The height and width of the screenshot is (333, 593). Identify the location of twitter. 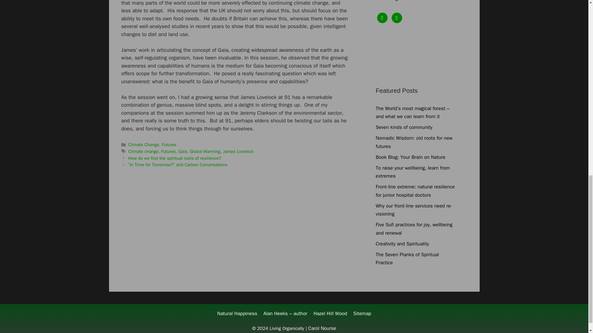
(397, 17).